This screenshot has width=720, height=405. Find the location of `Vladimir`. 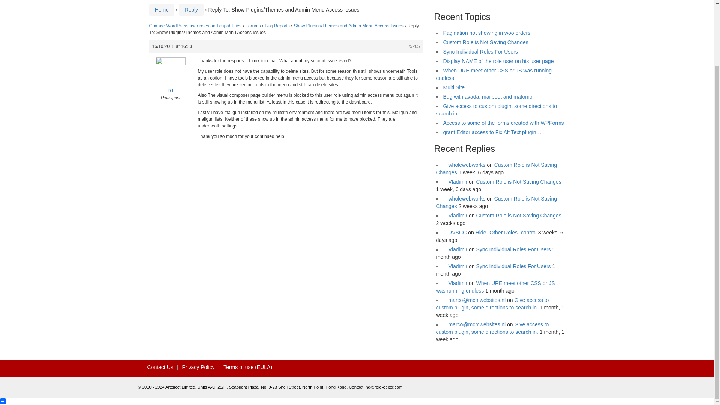

Vladimir is located at coordinates (455, 216).